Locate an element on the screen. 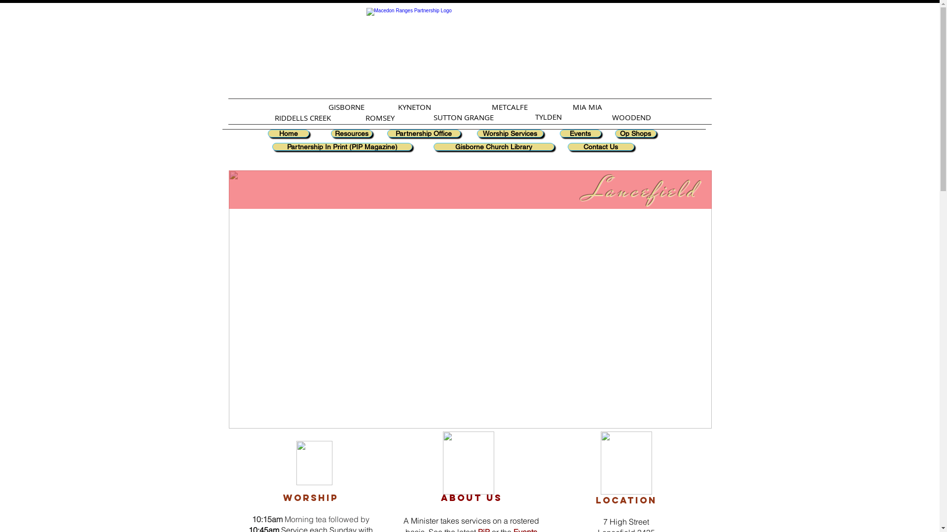 The height and width of the screenshot is (532, 947). TYLDEN is located at coordinates (548, 117).